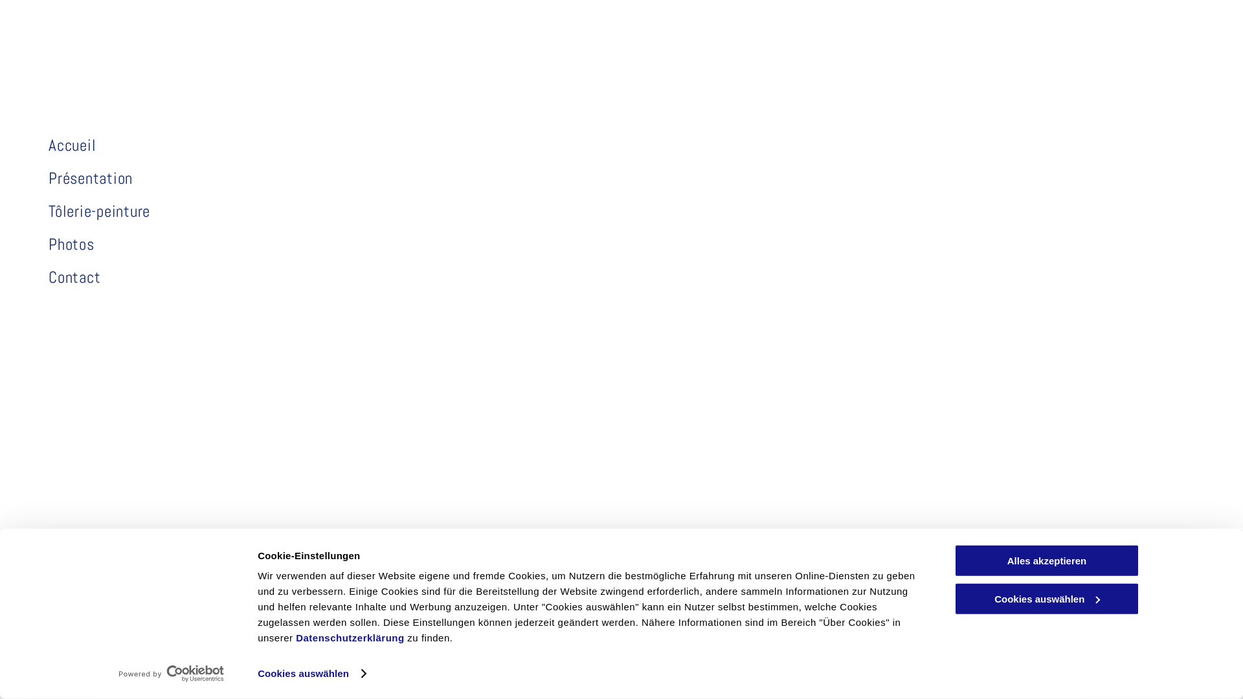 This screenshot has width=1243, height=699. Describe the element at coordinates (829, 682) in the screenshot. I see `Contact` at that location.